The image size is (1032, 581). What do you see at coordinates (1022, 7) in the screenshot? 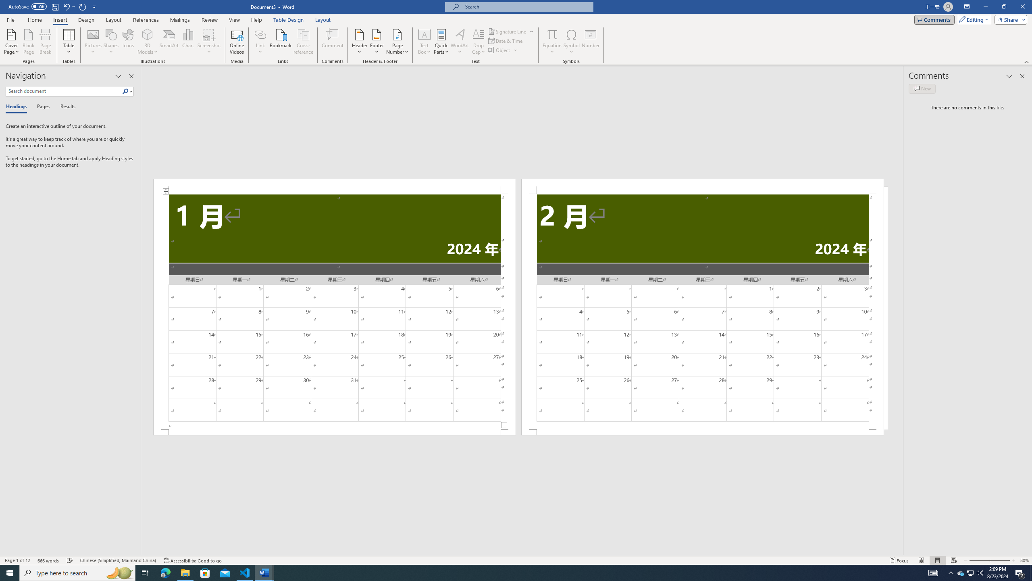
I see `Close` at bounding box center [1022, 7].